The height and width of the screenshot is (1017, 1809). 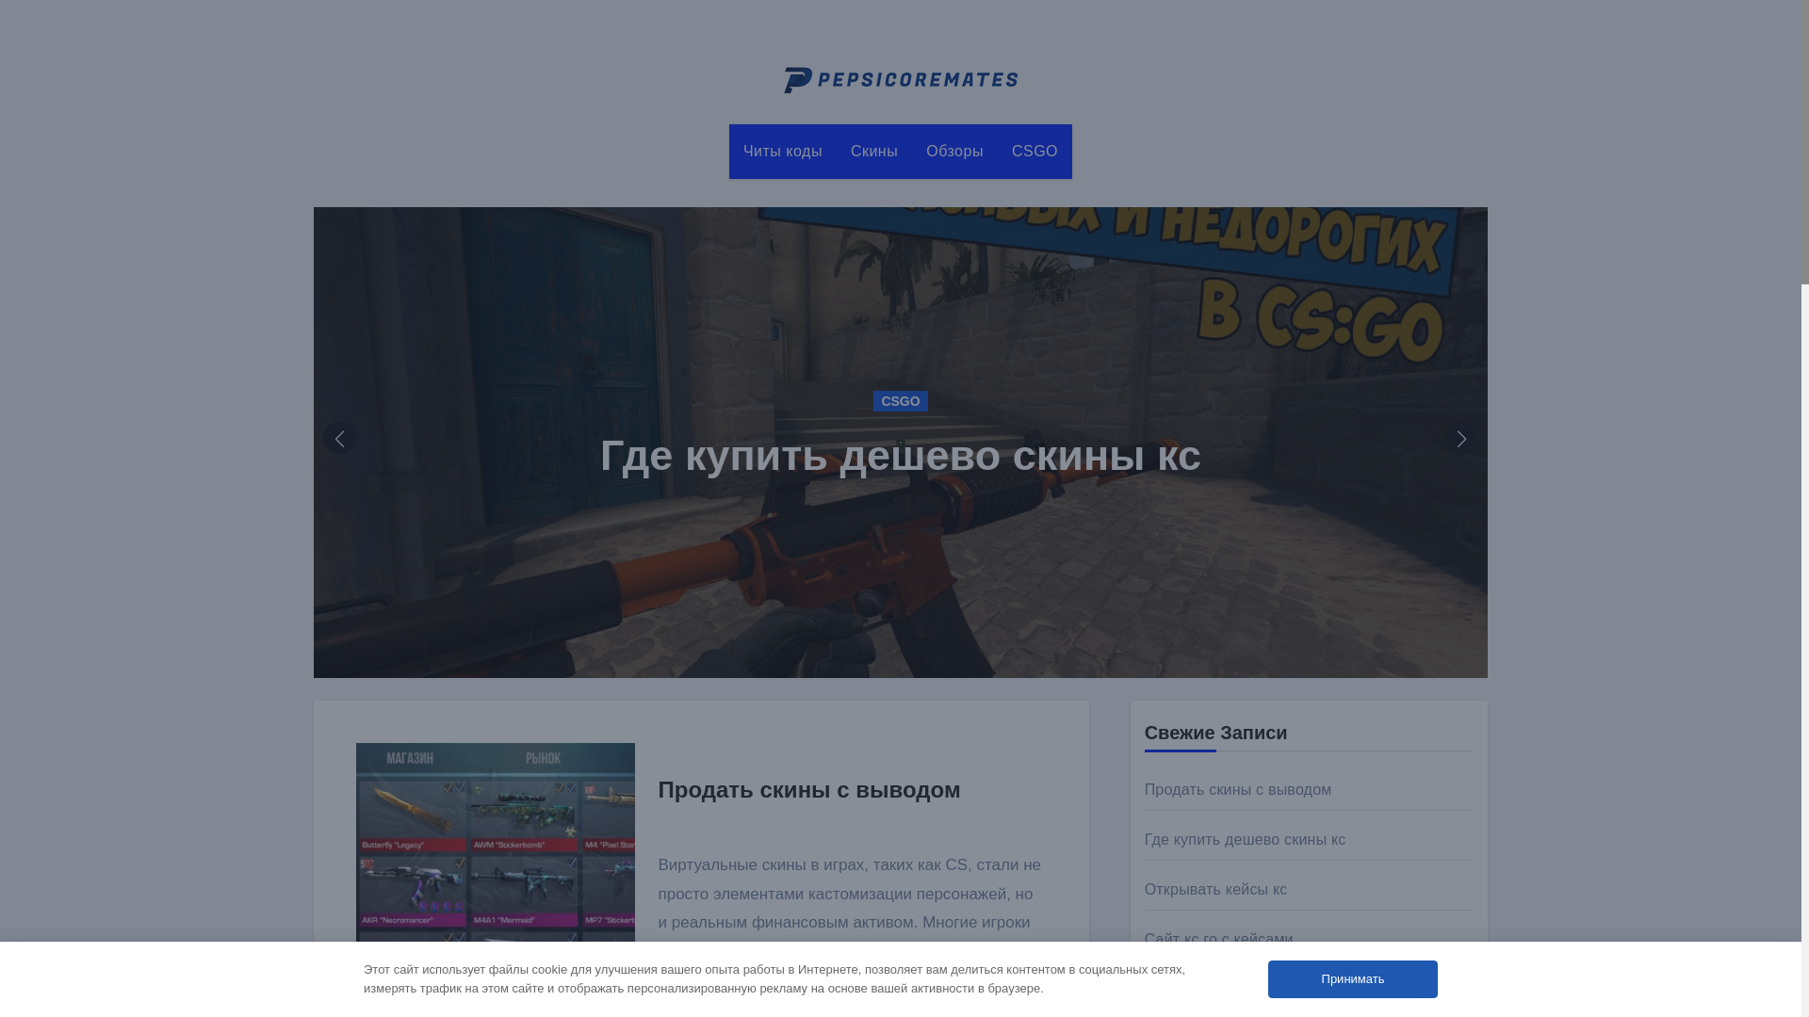 What do you see at coordinates (900, 401) in the screenshot?
I see `CSGO` at bounding box center [900, 401].